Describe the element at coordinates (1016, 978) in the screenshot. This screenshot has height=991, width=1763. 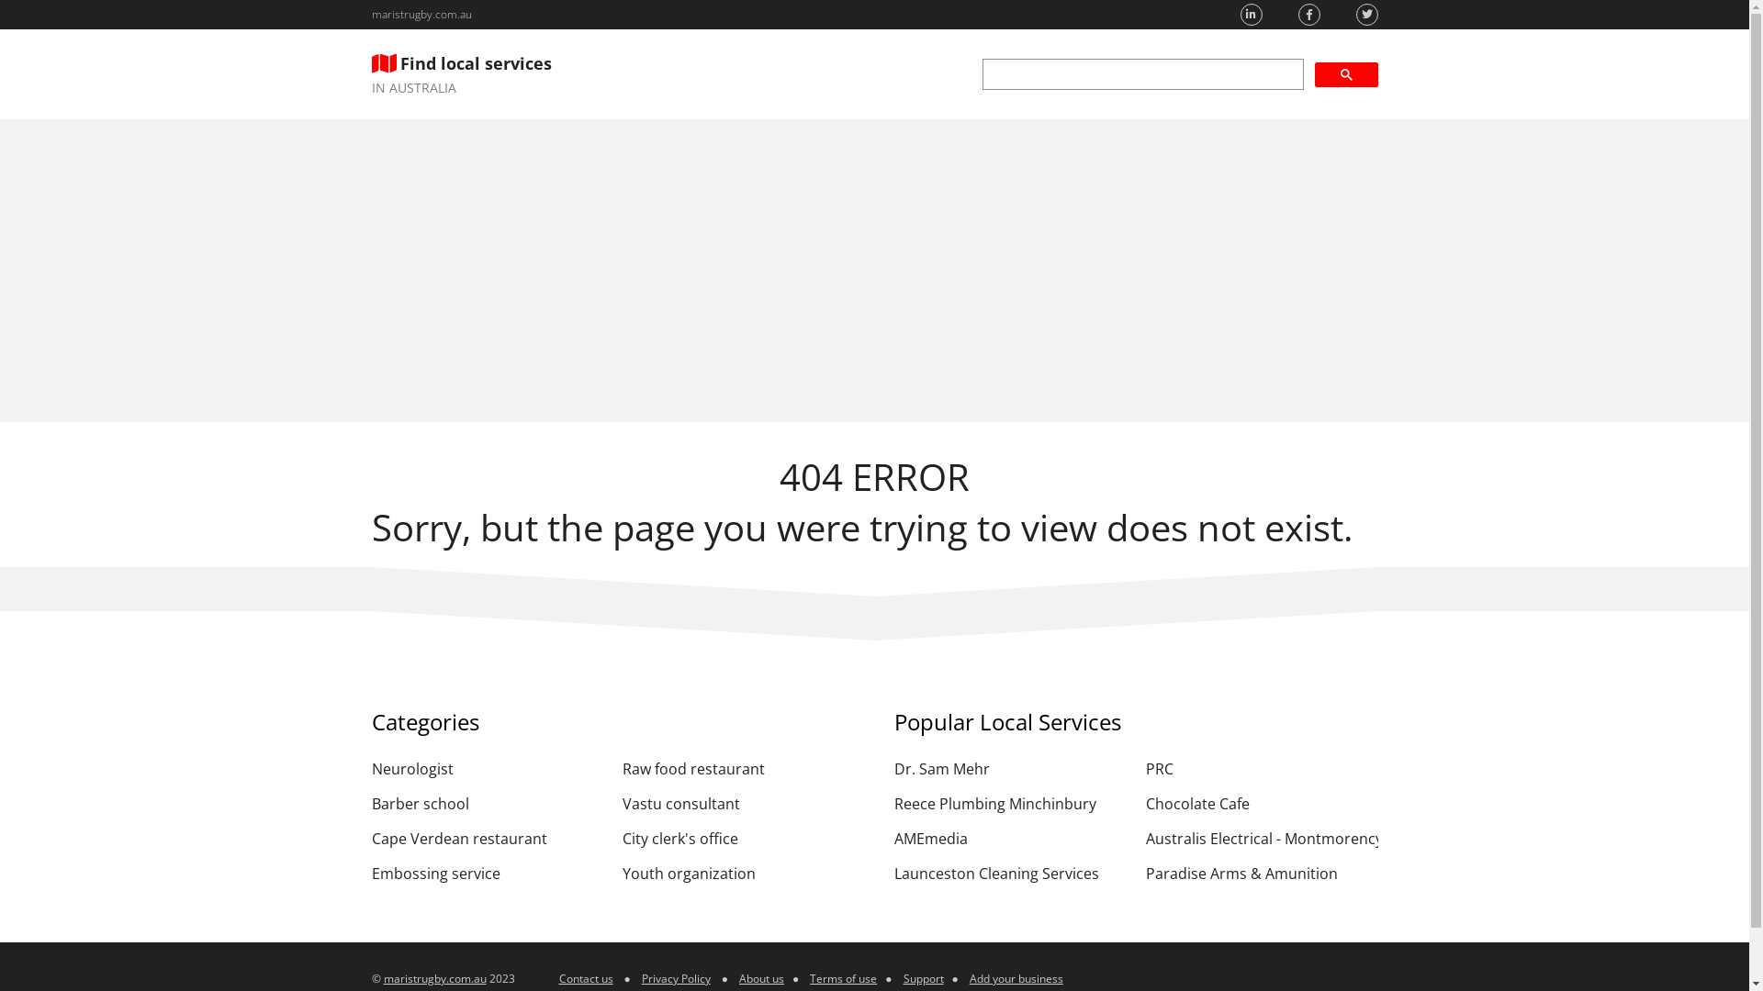
I see `Add your business` at that location.